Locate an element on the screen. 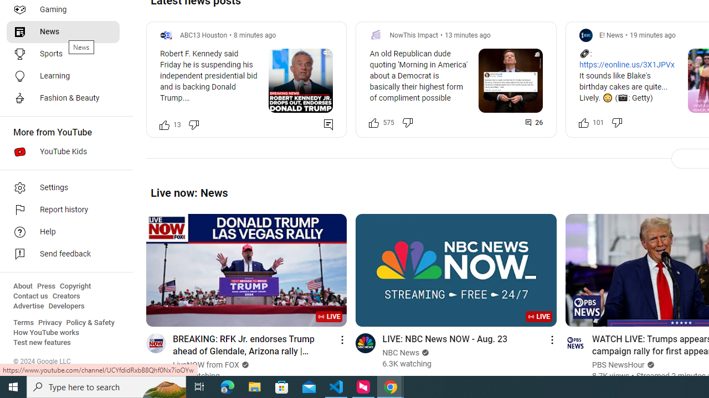 The width and height of the screenshot is (709, 398). 8 minutes ago is located at coordinates (255, 35).